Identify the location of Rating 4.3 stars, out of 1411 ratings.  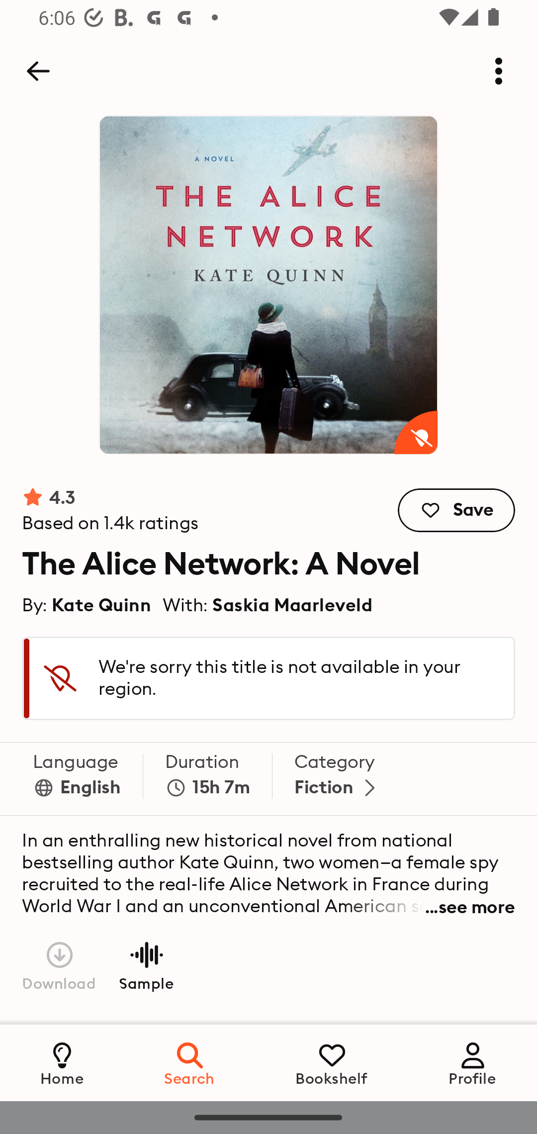
(110, 510).